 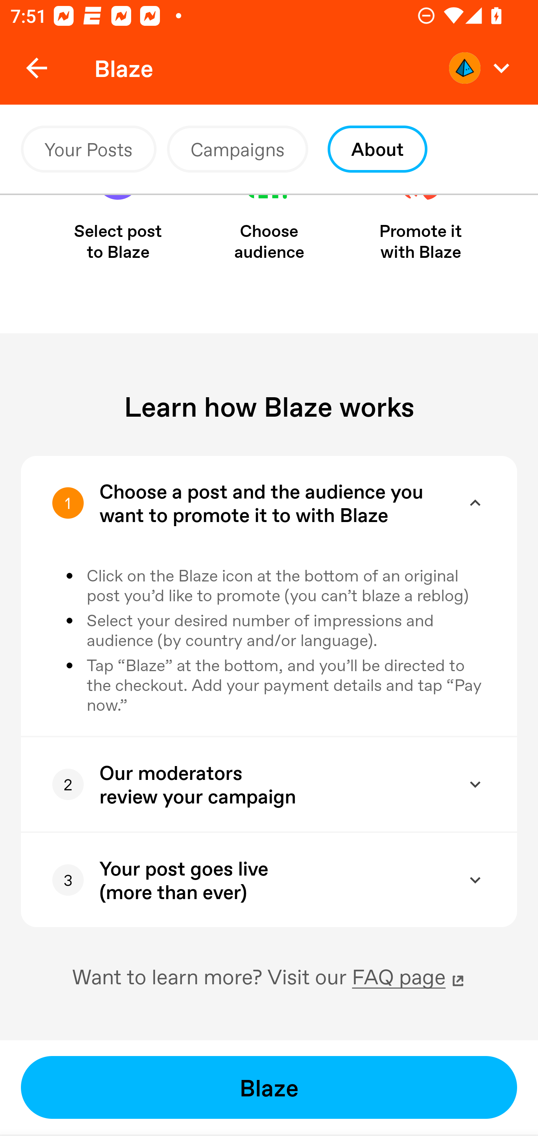 I want to click on Expand, so click(x=475, y=784).